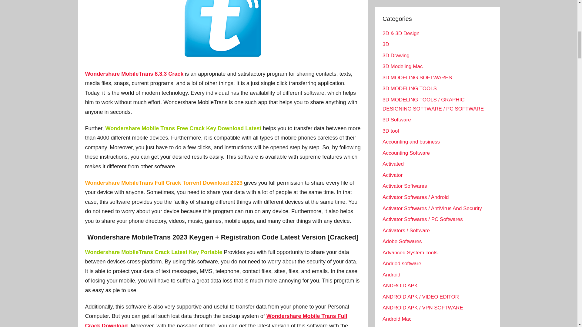 Image resolution: width=582 pixels, height=327 pixels. What do you see at coordinates (134, 74) in the screenshot?
I see `Wondershare MobileTrans 8.3.3 Crack` at bounding box center [134, 74].